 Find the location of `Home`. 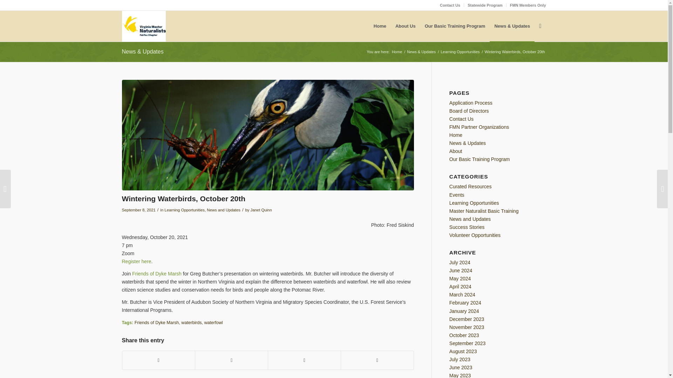

Home is located at coordinates (456, 135).